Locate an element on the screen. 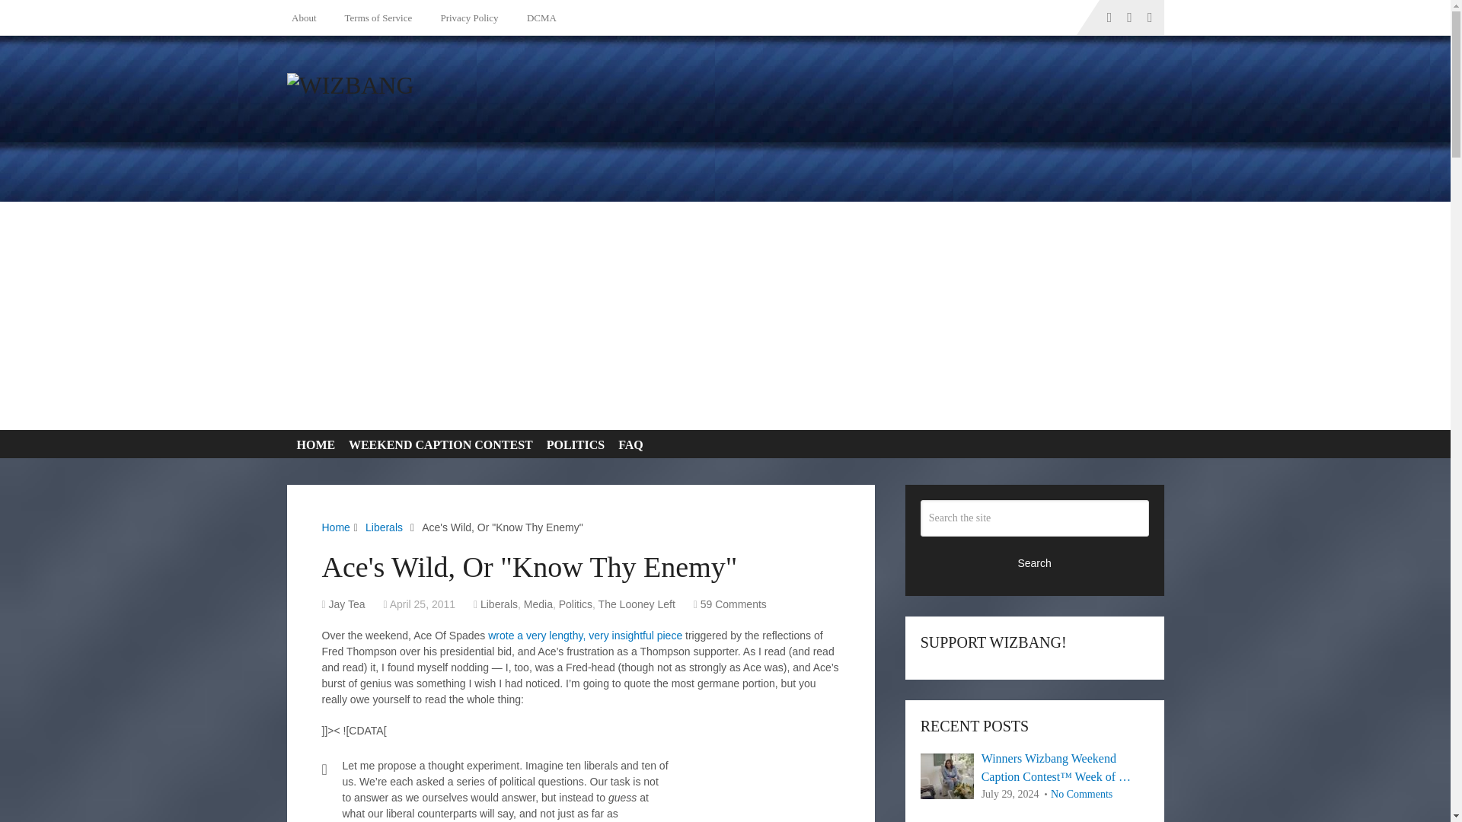  Media is located at coordinates (538, 604).